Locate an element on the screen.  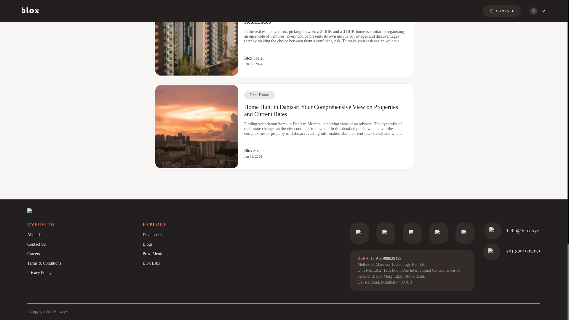
Press Mentions is located at coordinates (200, 254).